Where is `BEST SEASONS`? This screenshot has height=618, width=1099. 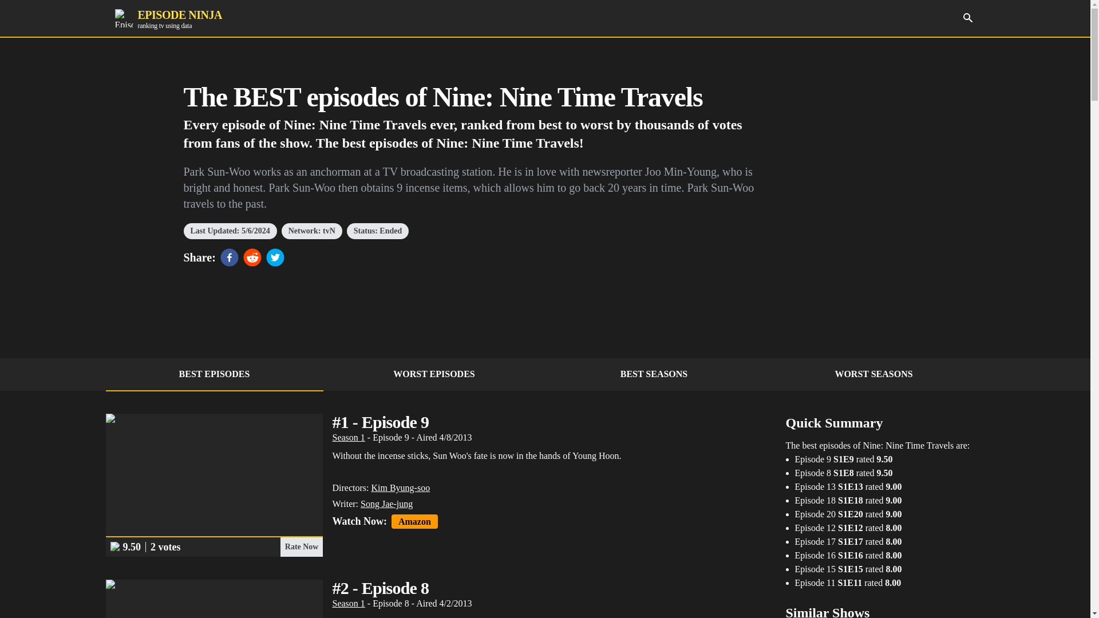
BEST SEASONS is located at coordinates (311, 231).